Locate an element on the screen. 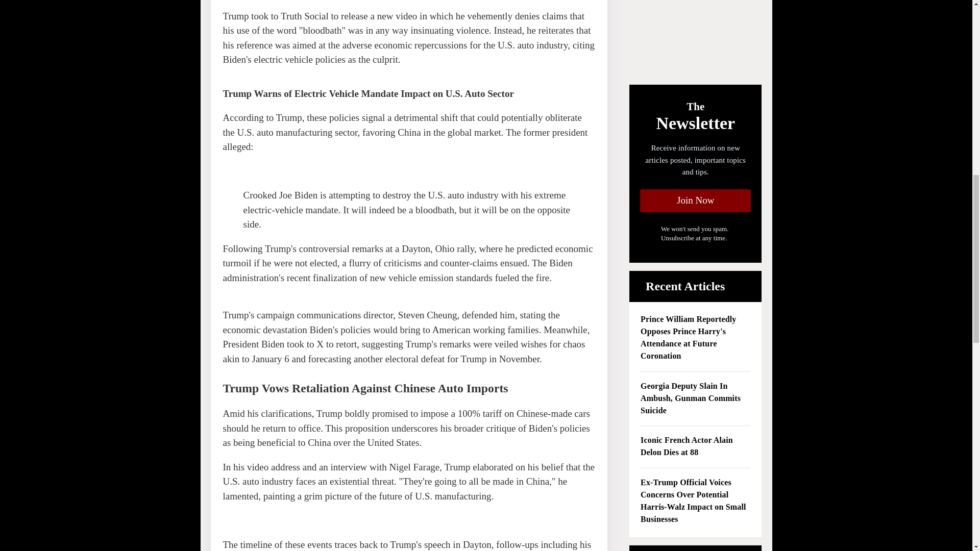  Georgia Deputy Slain In Ambush, Gunman Commits Suicide is located at coordinates (695, 399).